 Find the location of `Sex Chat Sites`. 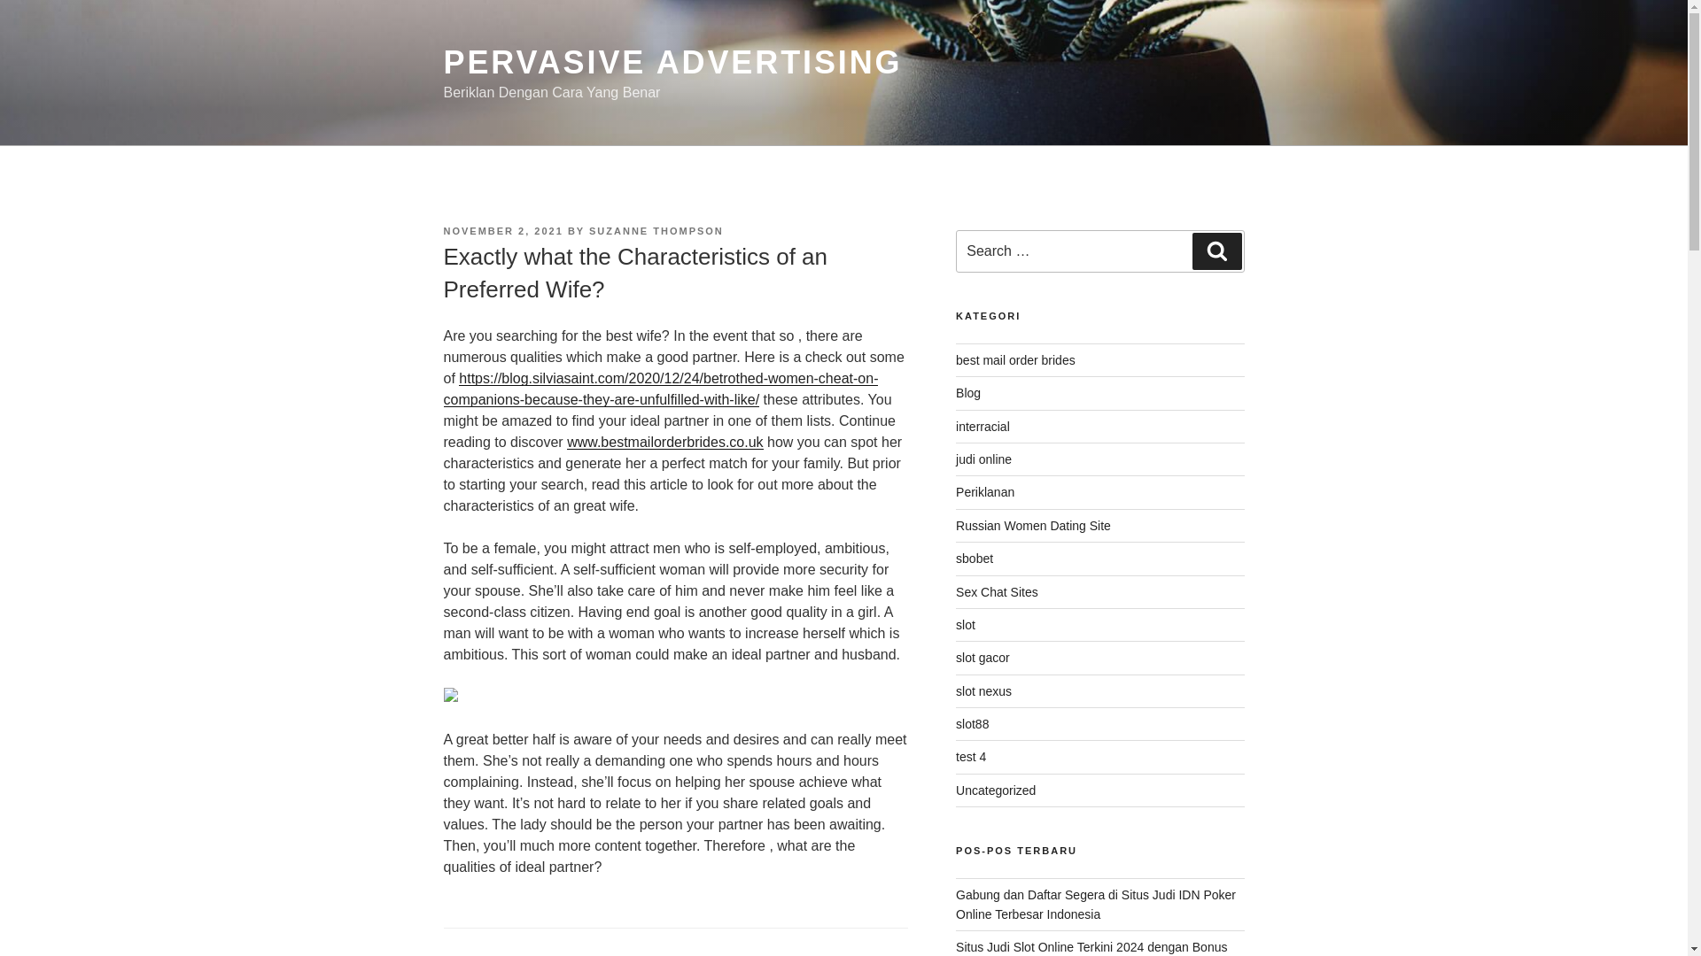

Sex Chat Sites is located at coordinates (997, 591).